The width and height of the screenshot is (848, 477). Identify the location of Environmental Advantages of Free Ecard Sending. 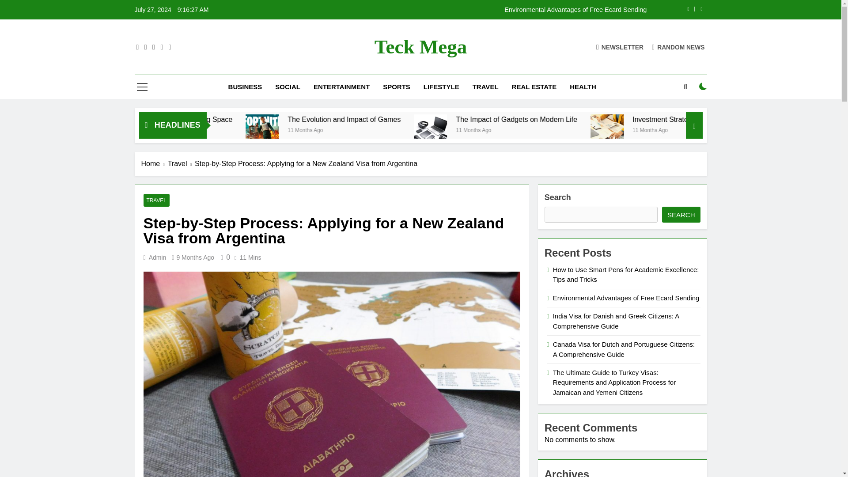
(476, 10).